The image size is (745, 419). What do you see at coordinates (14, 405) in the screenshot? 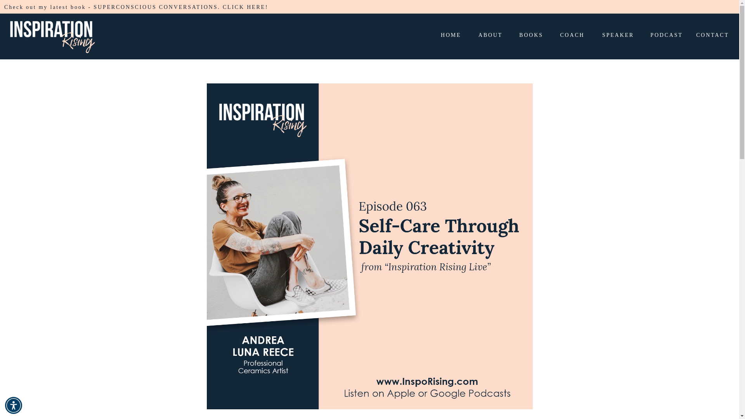
I see `Accessibility Menu` at bounding box center [14, 405].